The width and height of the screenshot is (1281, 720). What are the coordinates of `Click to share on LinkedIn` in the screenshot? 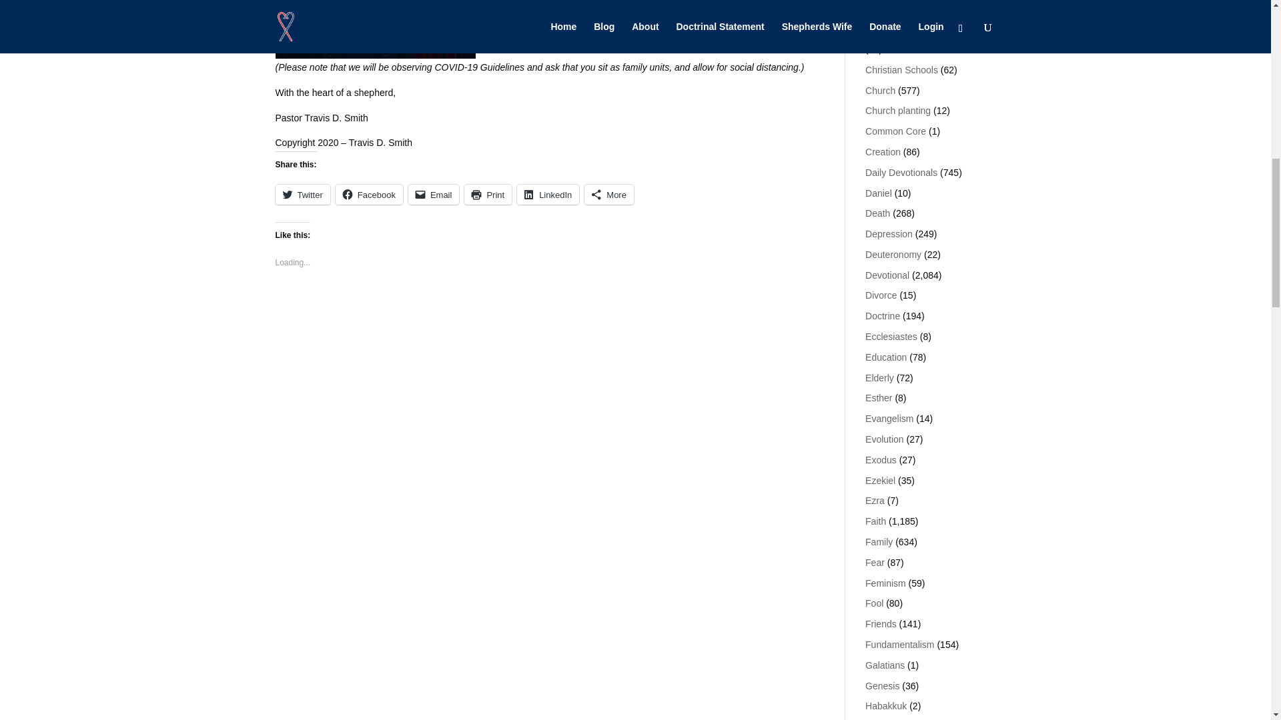 It's located at (548, 194).